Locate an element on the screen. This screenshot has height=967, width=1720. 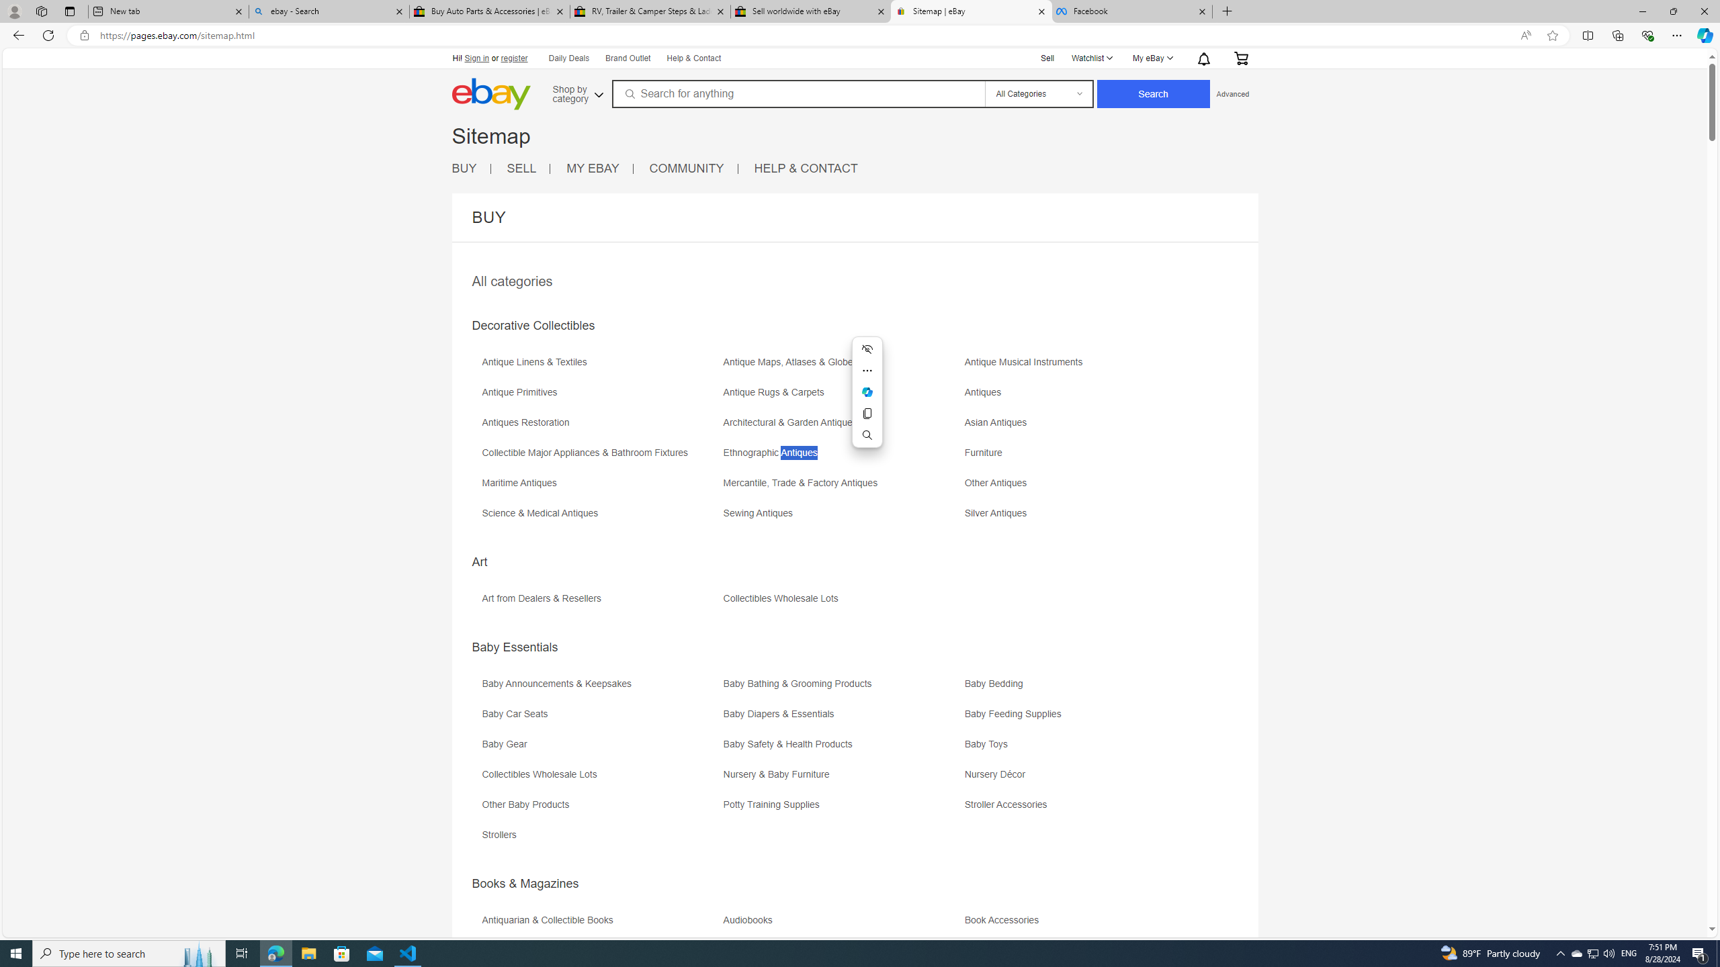
Antique Musical Instruments is located at coordinates (1084, 367).